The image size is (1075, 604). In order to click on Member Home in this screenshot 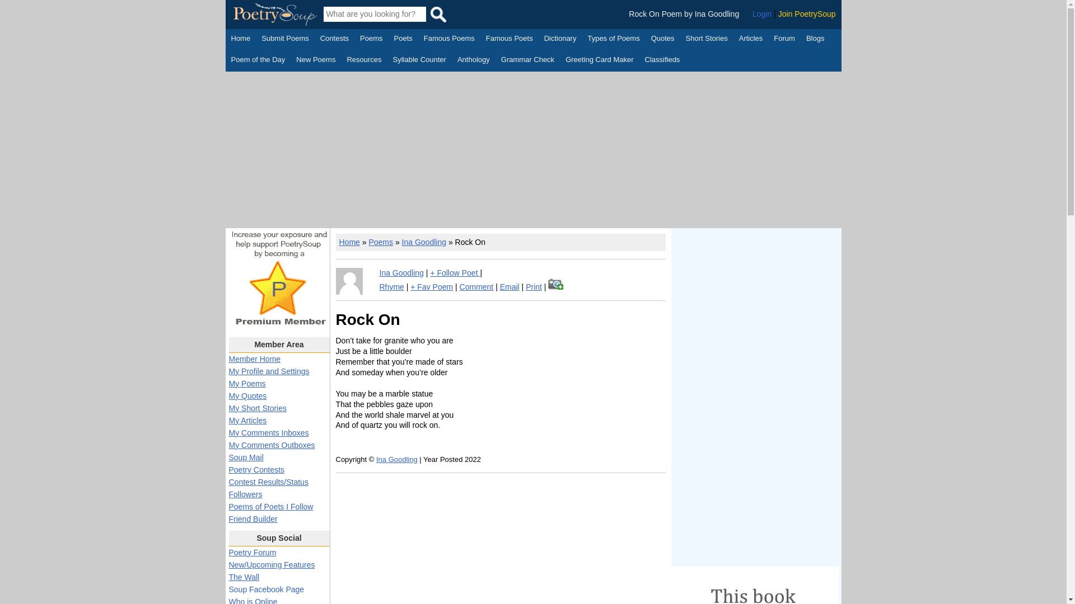, I will do `click(254, 359)`.